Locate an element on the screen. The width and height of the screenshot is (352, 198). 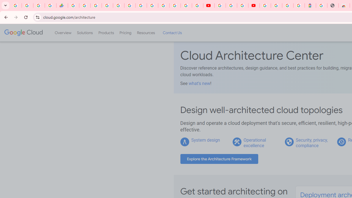
YouTube is located at coordinates (152, 5).